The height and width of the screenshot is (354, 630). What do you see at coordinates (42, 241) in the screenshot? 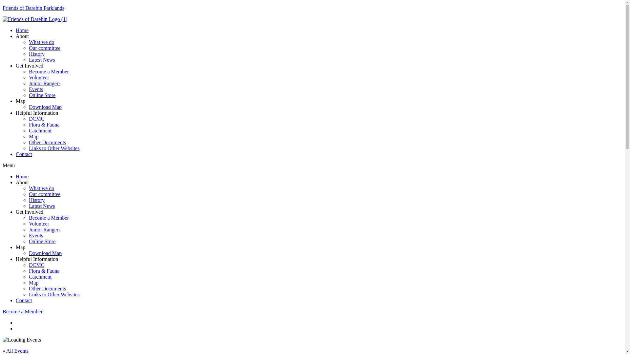
I see `Online Store` at bounding box center [42, 241].